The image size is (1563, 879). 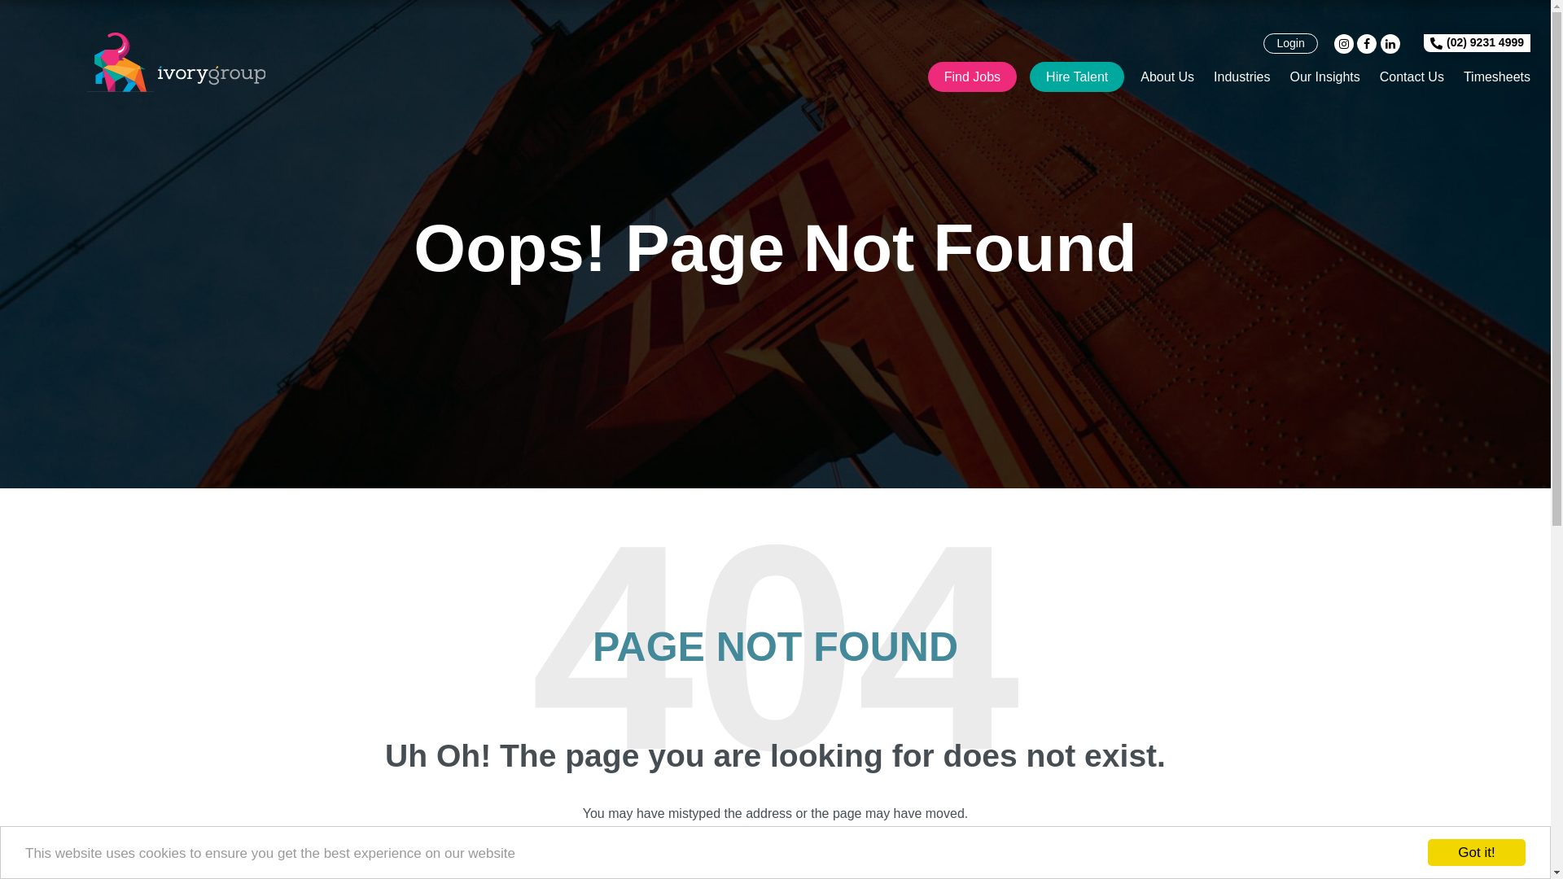 What do you see at coordinates (1497, 77) in the screenshot?
I see `Timesheets` at bounding box center [1497, 77].